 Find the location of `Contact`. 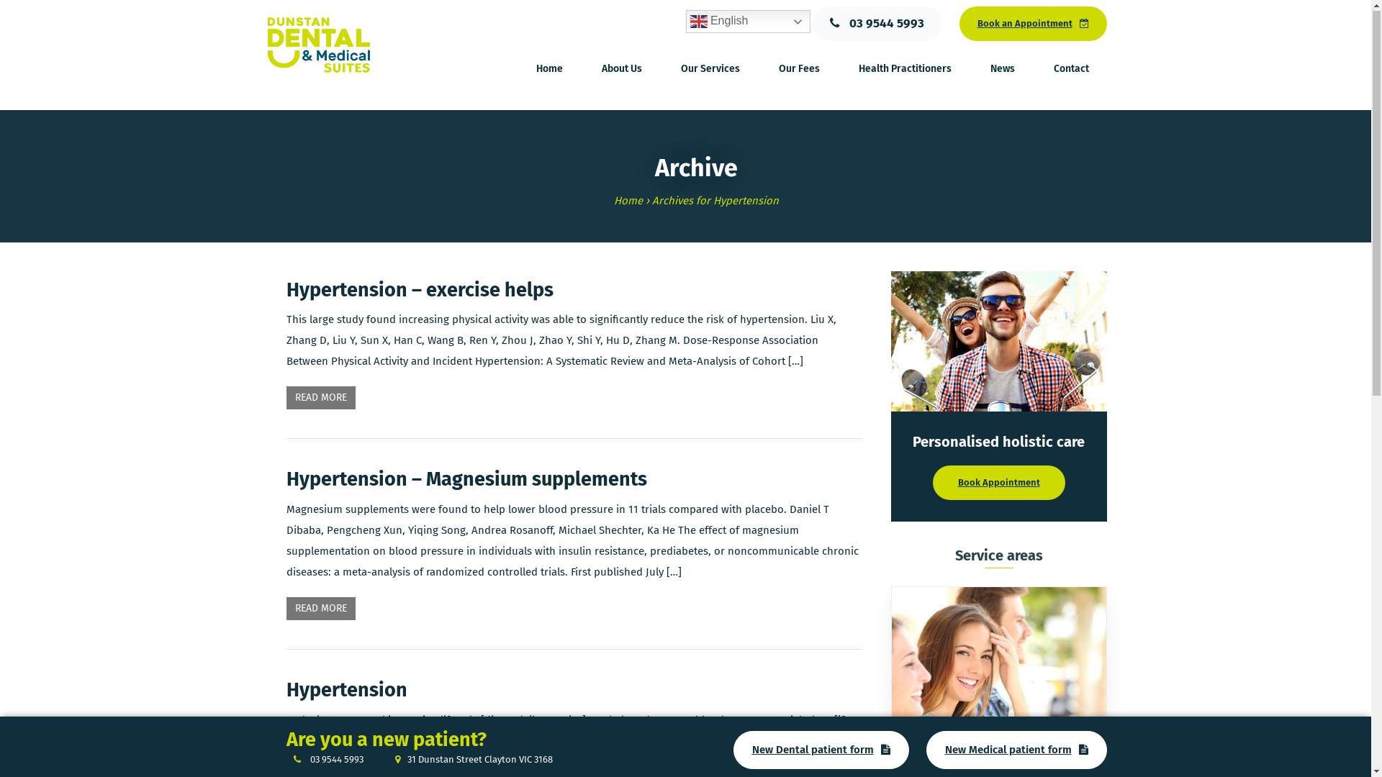

Contact is located at coordinates (1071, 70).